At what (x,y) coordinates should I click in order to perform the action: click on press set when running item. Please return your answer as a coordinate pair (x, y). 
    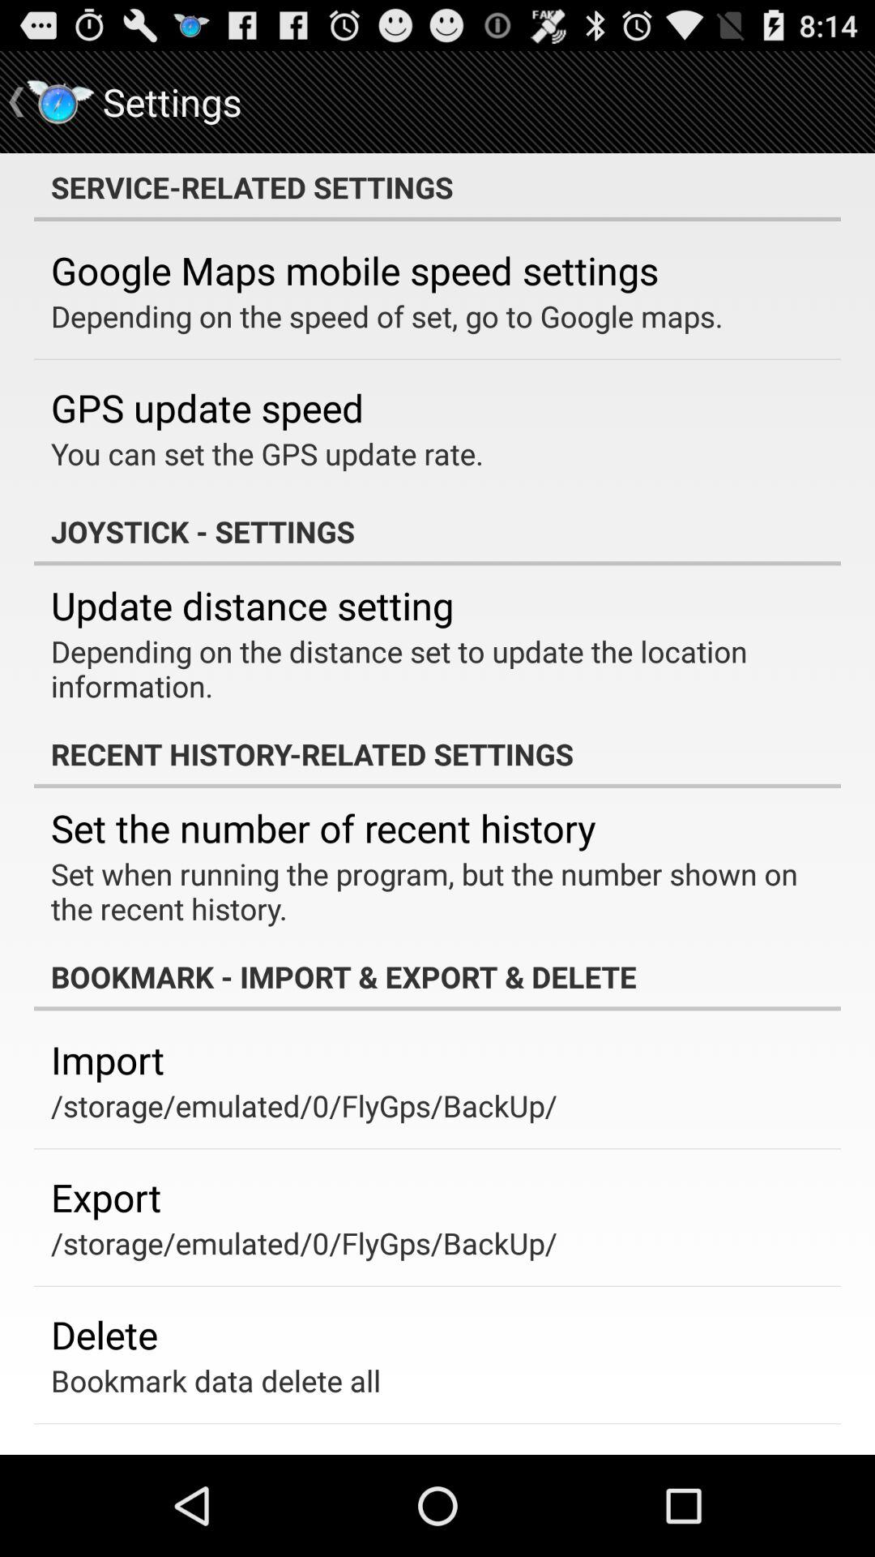
    Looking at the image, I should click on (426, 890).